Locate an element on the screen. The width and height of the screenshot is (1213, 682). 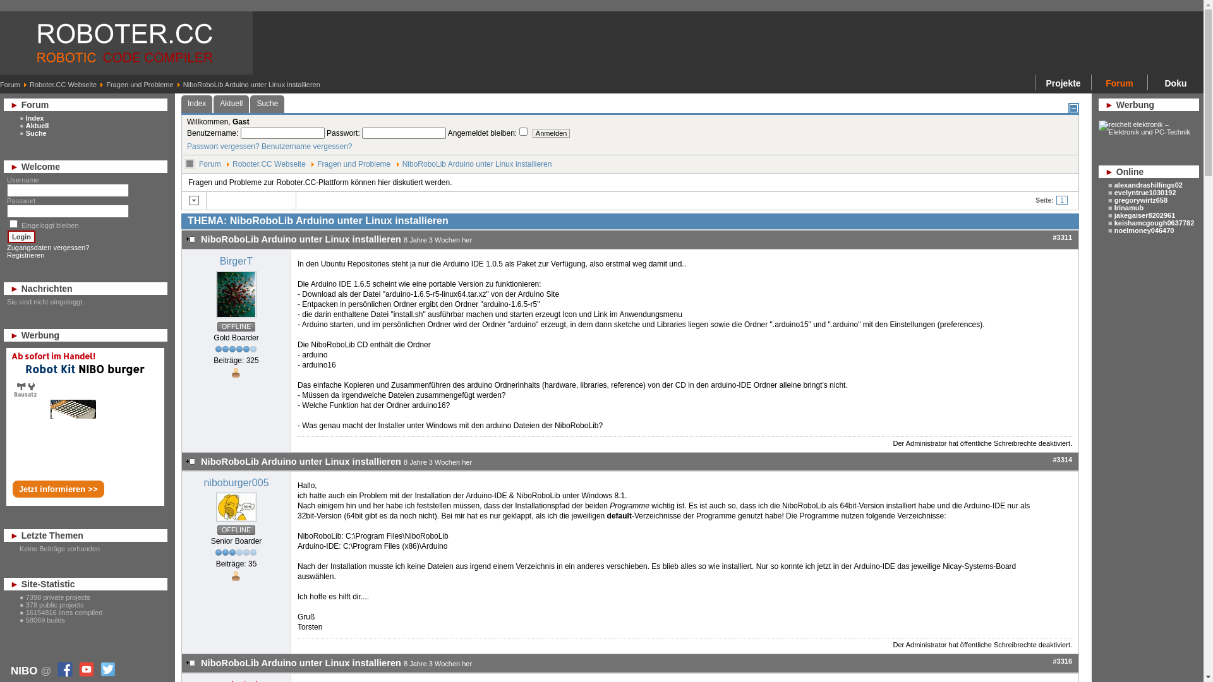
niboburger005 is located at coordinates (236, 482).